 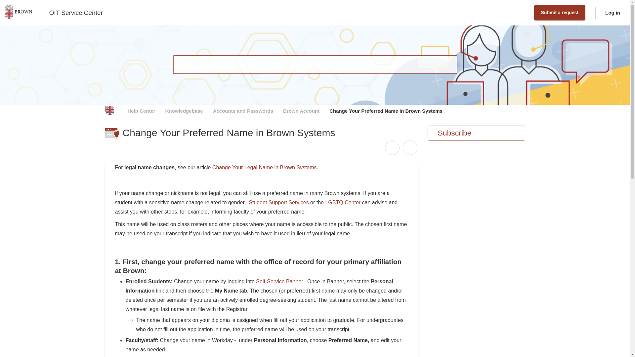 I want to click on Submit a request, so click(x=560, y=13).